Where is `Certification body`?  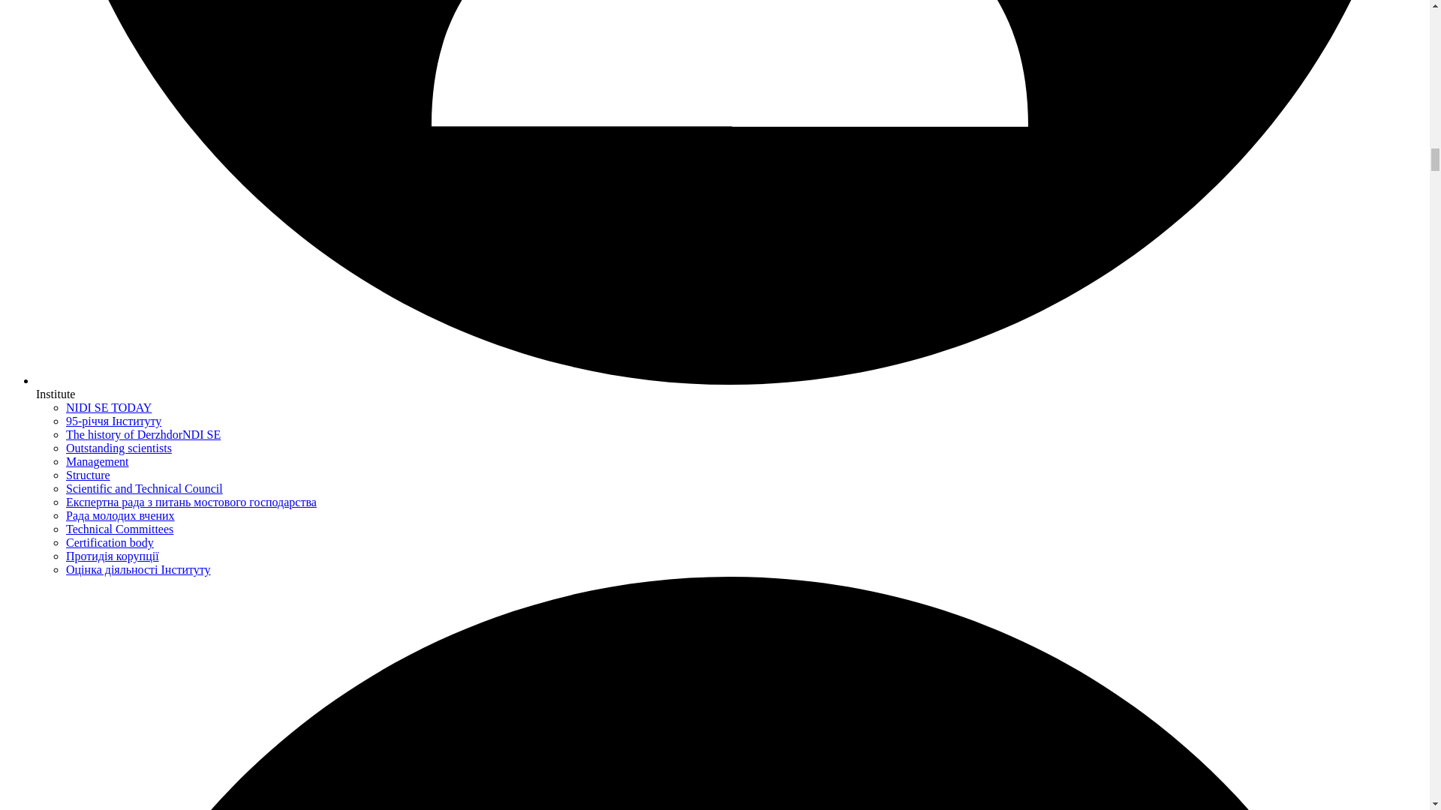
Certification body is located at coordinates (110, 542).